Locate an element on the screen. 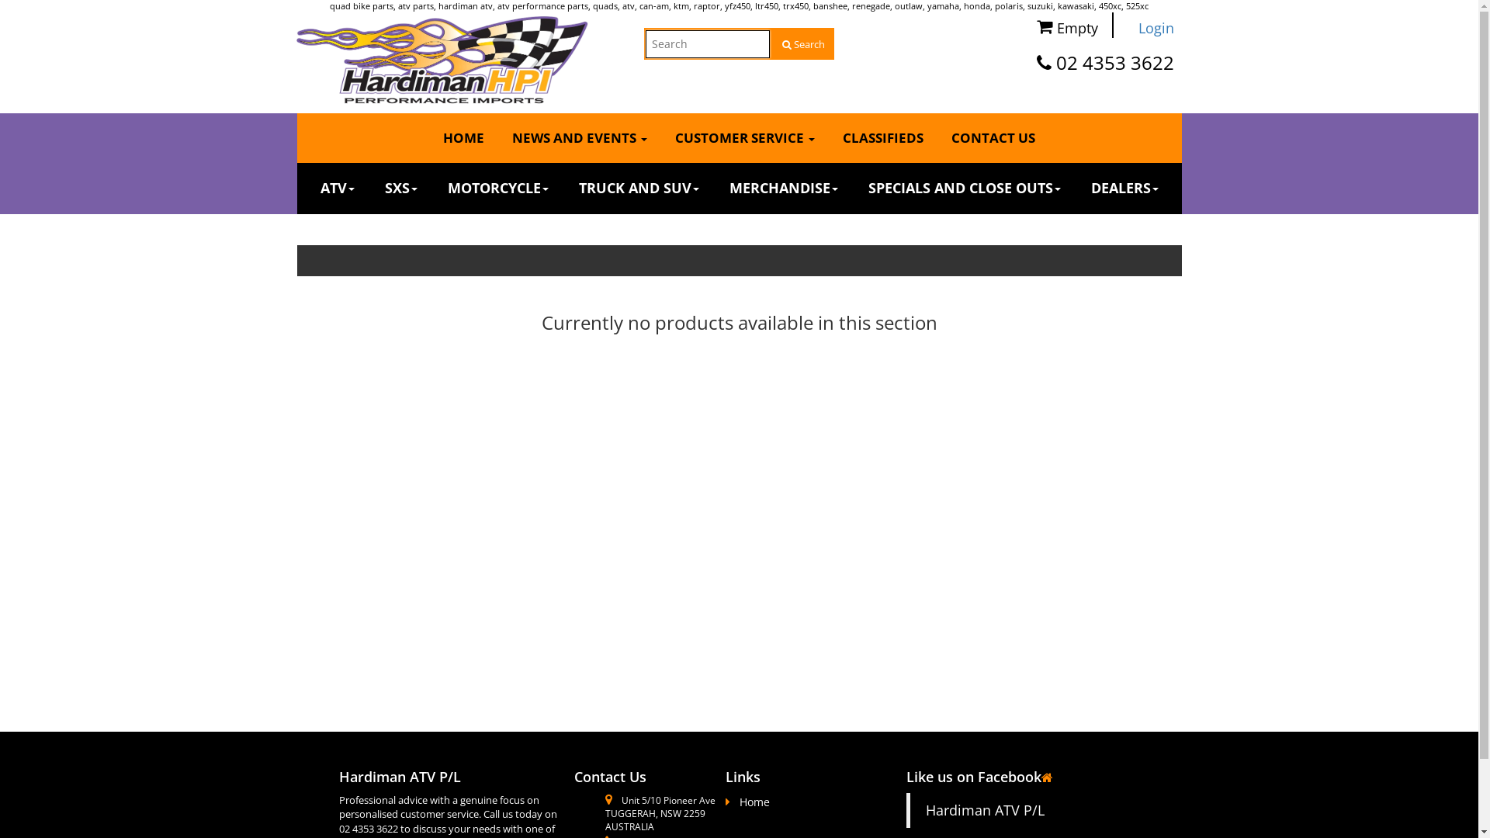 This screenshot has height=838, width=1490. CUSTOMER SERVICE is located at coordinates (745, 138).